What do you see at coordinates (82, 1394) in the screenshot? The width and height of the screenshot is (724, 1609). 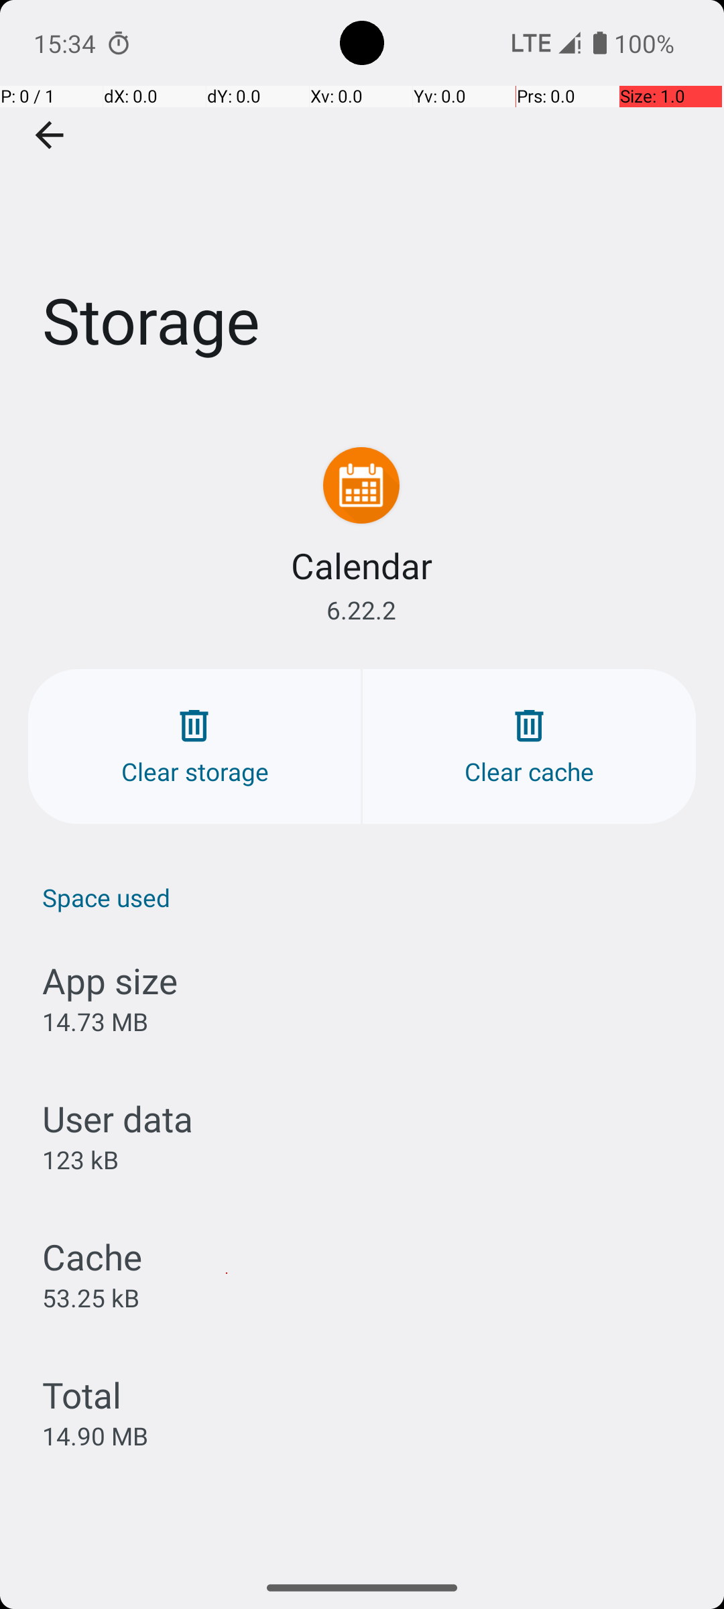 I see `Total` at bounding box center [82, 1394].